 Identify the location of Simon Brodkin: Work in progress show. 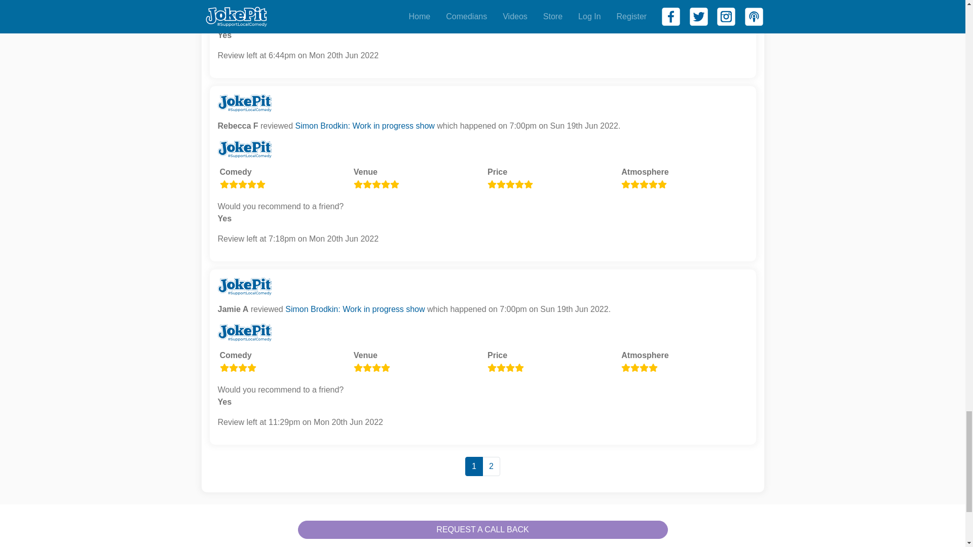
(364, 126).